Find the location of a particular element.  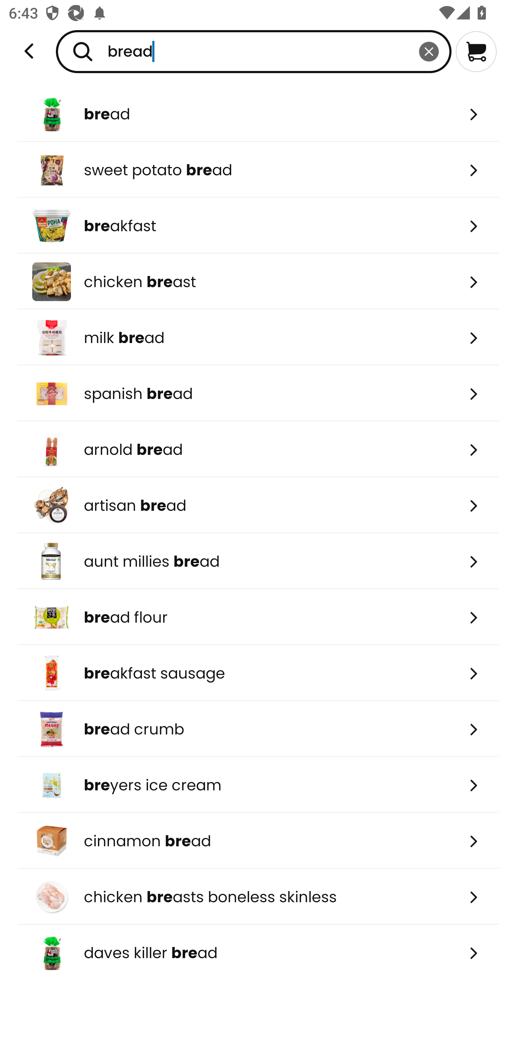

aunt millies bread is located at coordinates (258, 561).